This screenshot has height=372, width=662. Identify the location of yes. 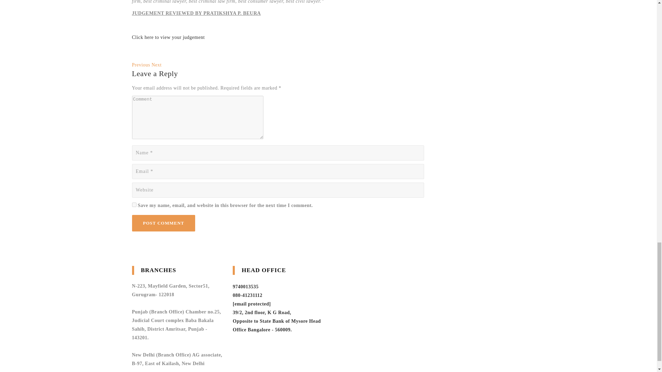
(134, 205).